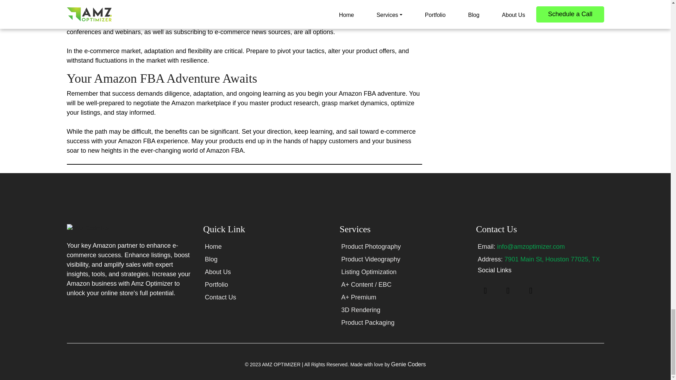  Describe the element at coordinates (552, 259) in the screenshot. I see `7901 Main St, Houston 77025, TX` at that location.